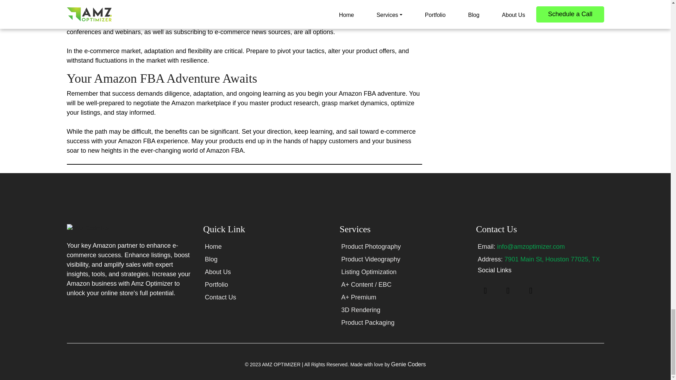  Describe the element at coordinates (552, 259) in the screenshot. I see `7901 Main St, Houston 77025, TX` at that location.